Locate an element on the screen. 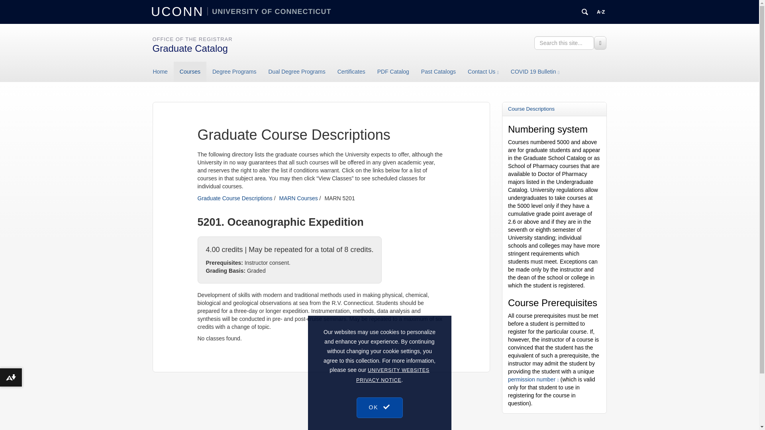 The image size is (765, 430). UNIVERSITY OF CONNECTICUT is located at coordinates (269, 11).